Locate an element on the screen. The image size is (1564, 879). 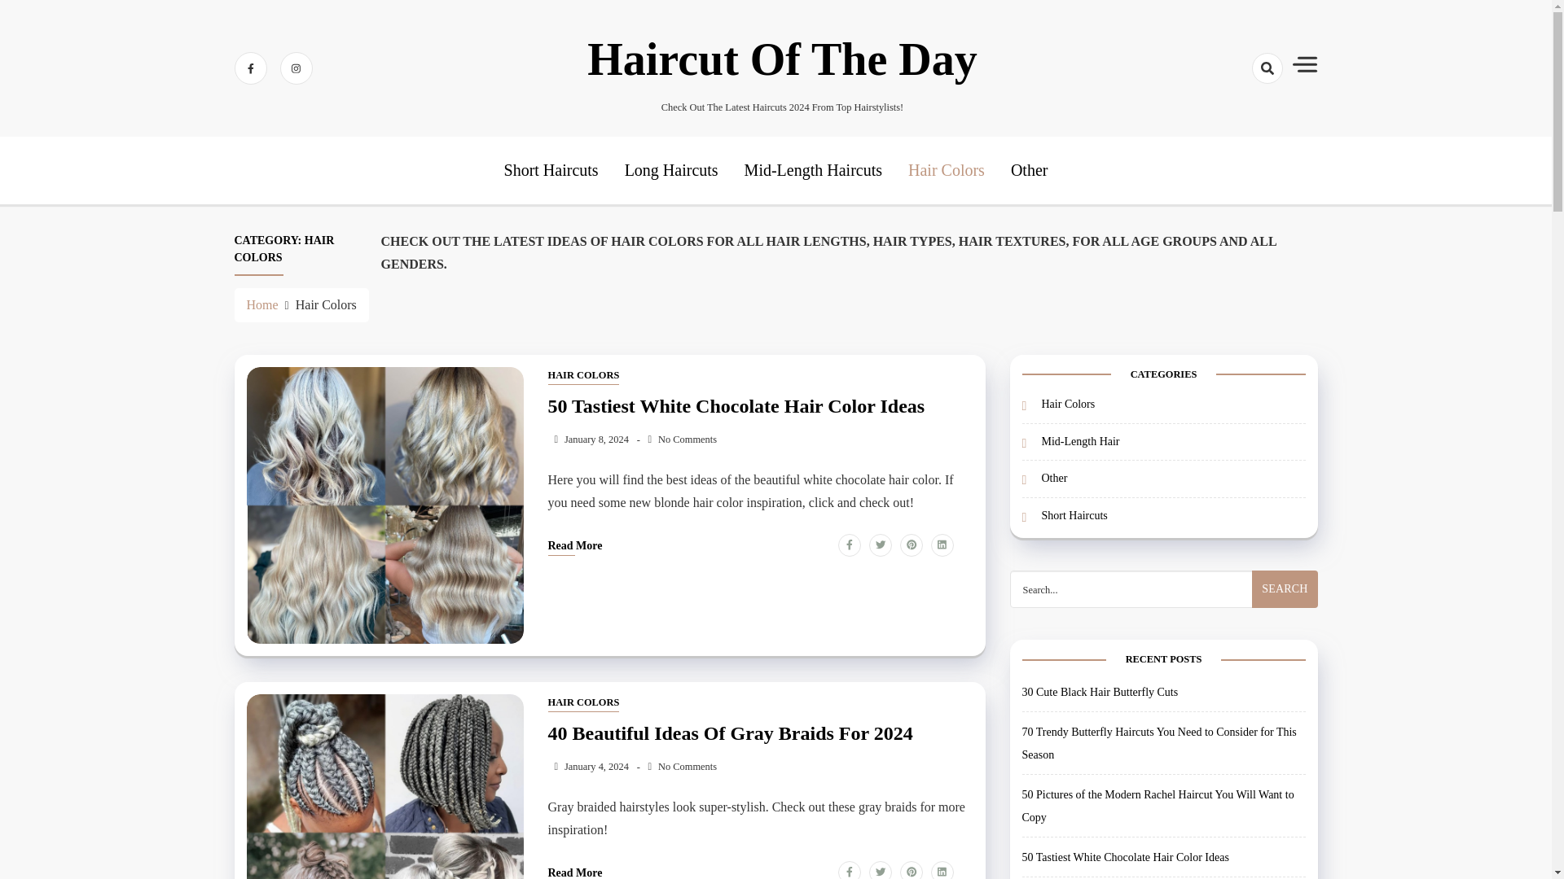
Short Haircuts is located at coordinates (551, 170).